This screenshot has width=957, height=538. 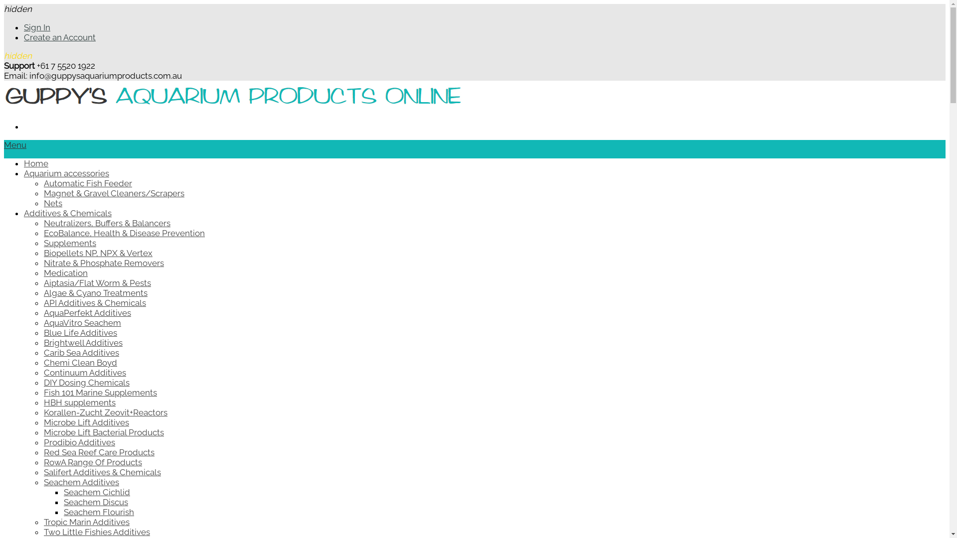 What do you see at coordinates (125, 233) in the screenshot?
I see `EcoBalance, Health & Disease Prevention` at bounding box center [125, 233].